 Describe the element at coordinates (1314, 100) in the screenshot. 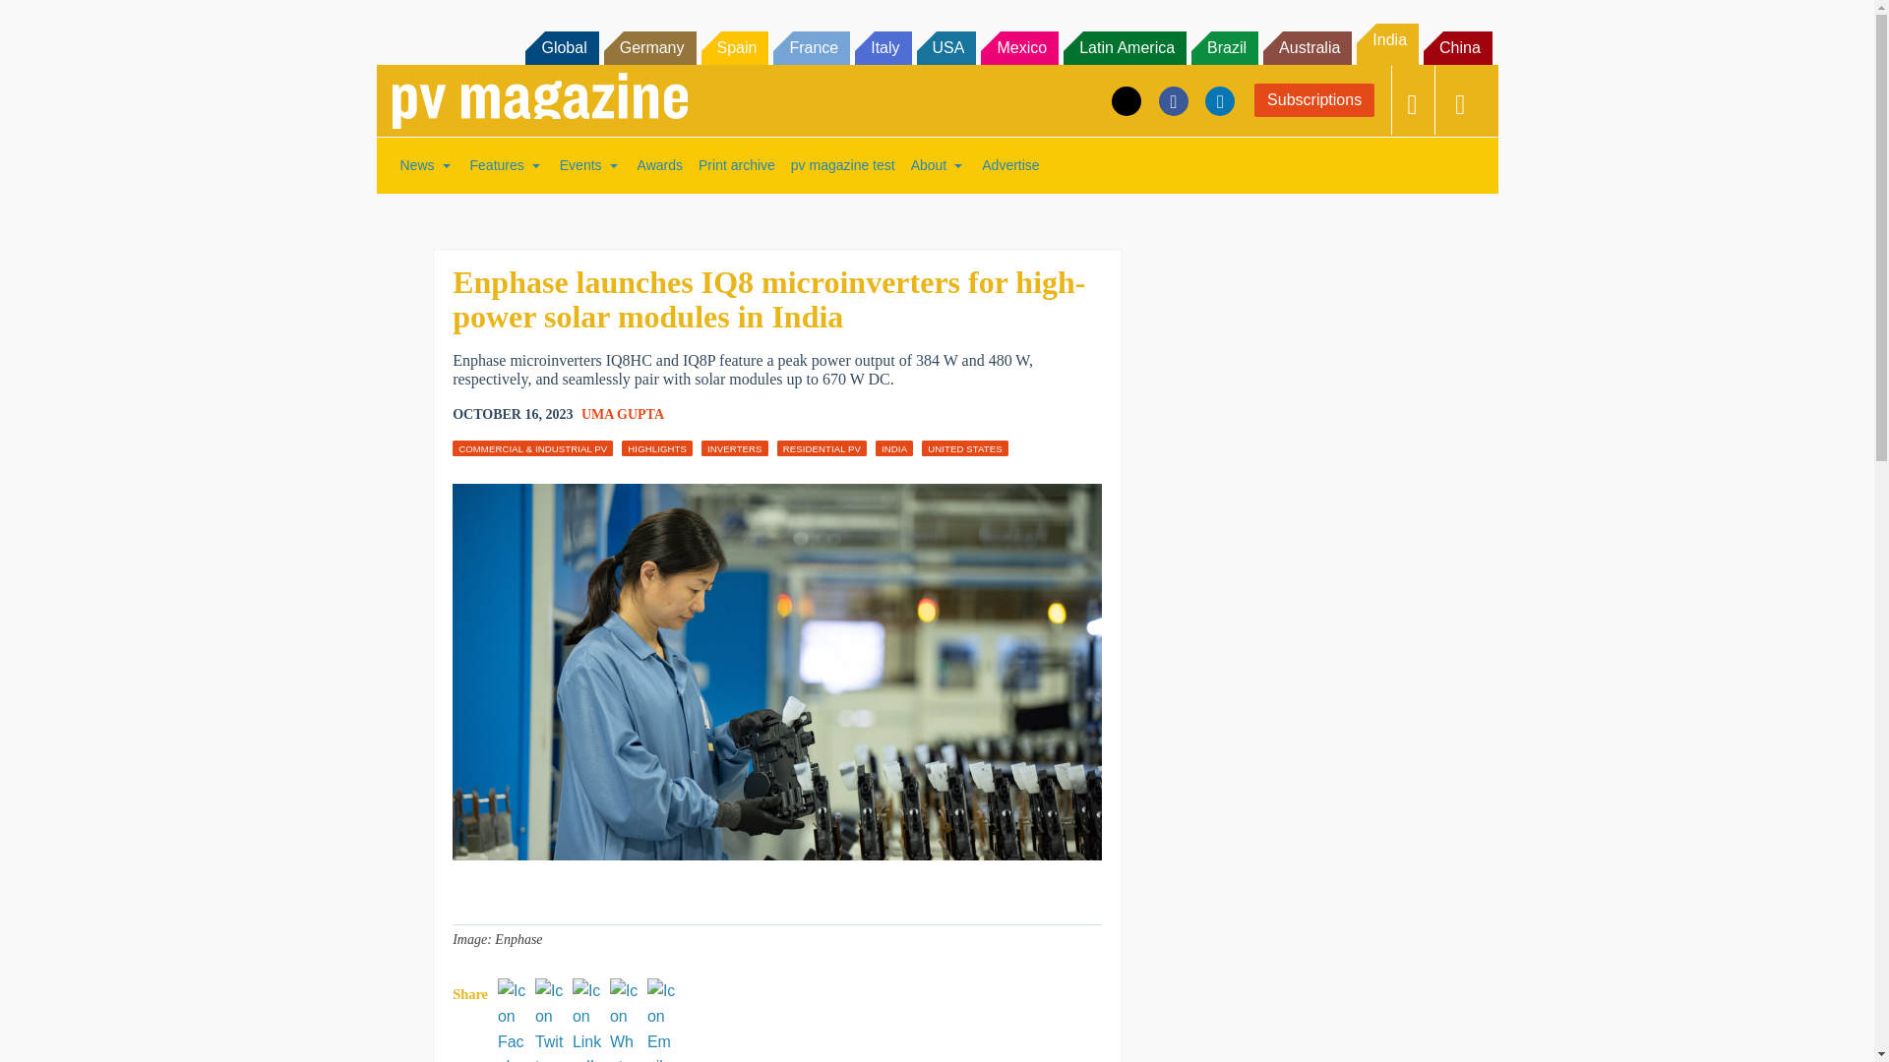

I see `Subscriptions` at that location.